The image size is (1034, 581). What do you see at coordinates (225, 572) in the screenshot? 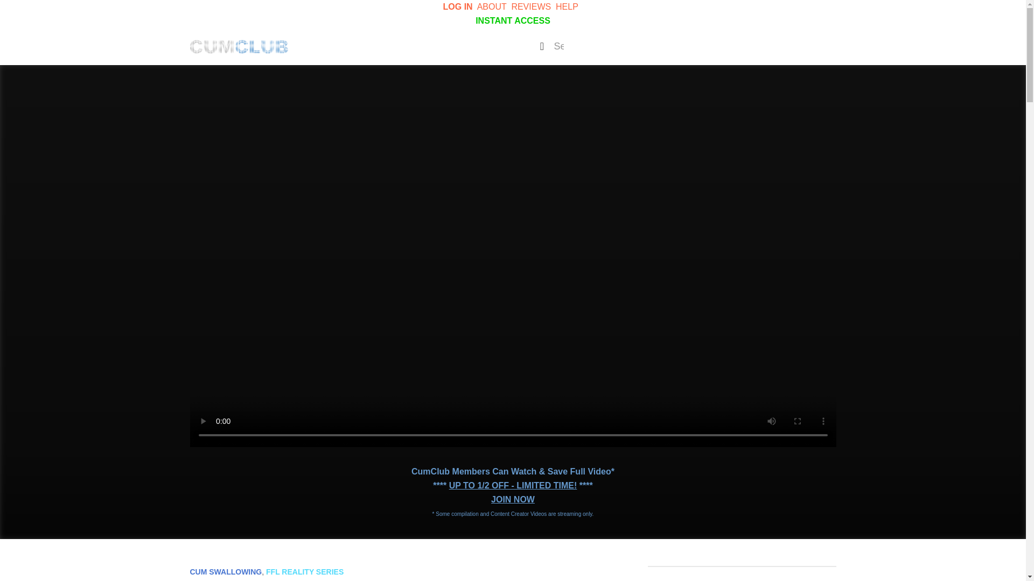
I see `CUM SWALLOWING` at bounding box center [225, 572].